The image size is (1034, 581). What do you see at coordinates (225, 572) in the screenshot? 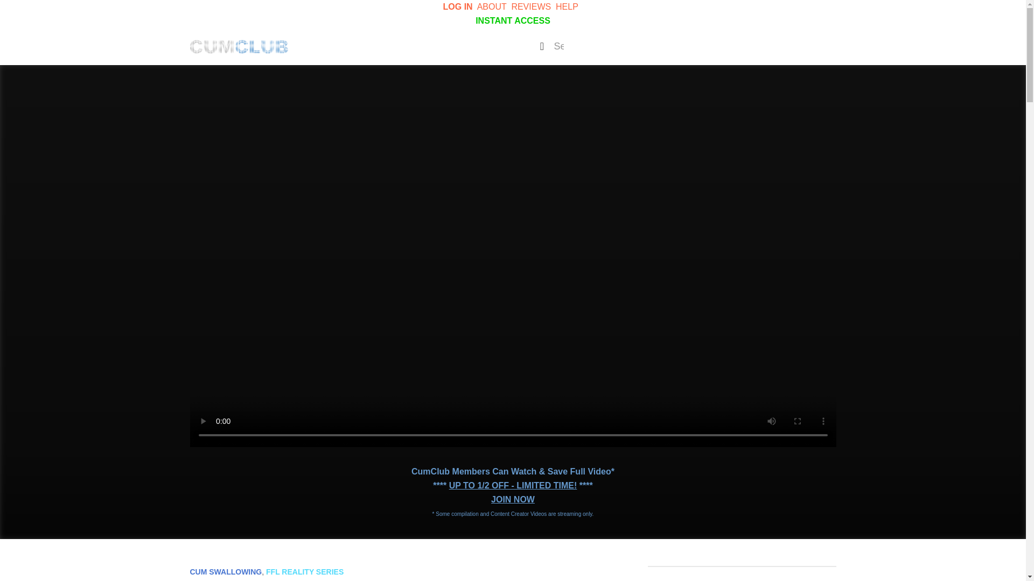
I see `CUM SWALLOWING` at bounding box center [225, 572].